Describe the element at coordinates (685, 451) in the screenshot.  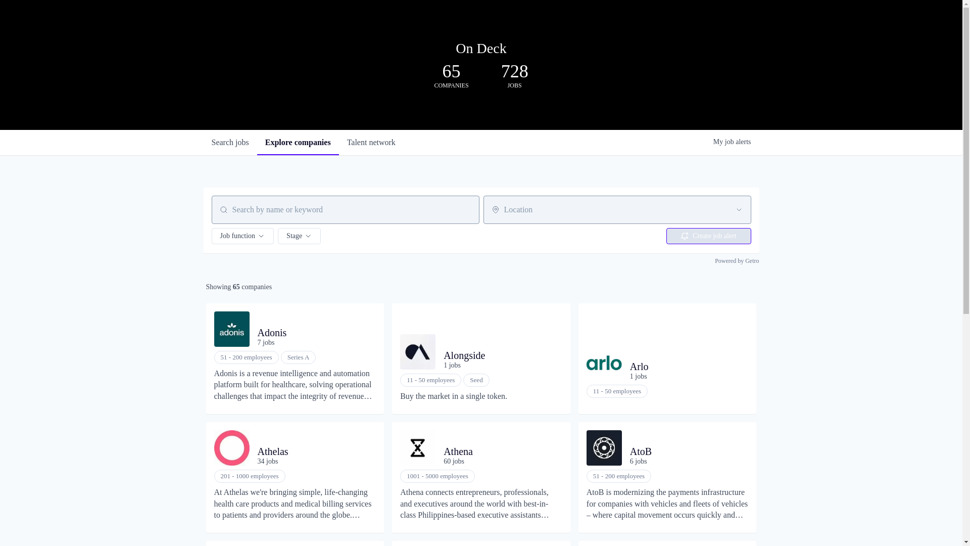
I see `AtoB` at that location.